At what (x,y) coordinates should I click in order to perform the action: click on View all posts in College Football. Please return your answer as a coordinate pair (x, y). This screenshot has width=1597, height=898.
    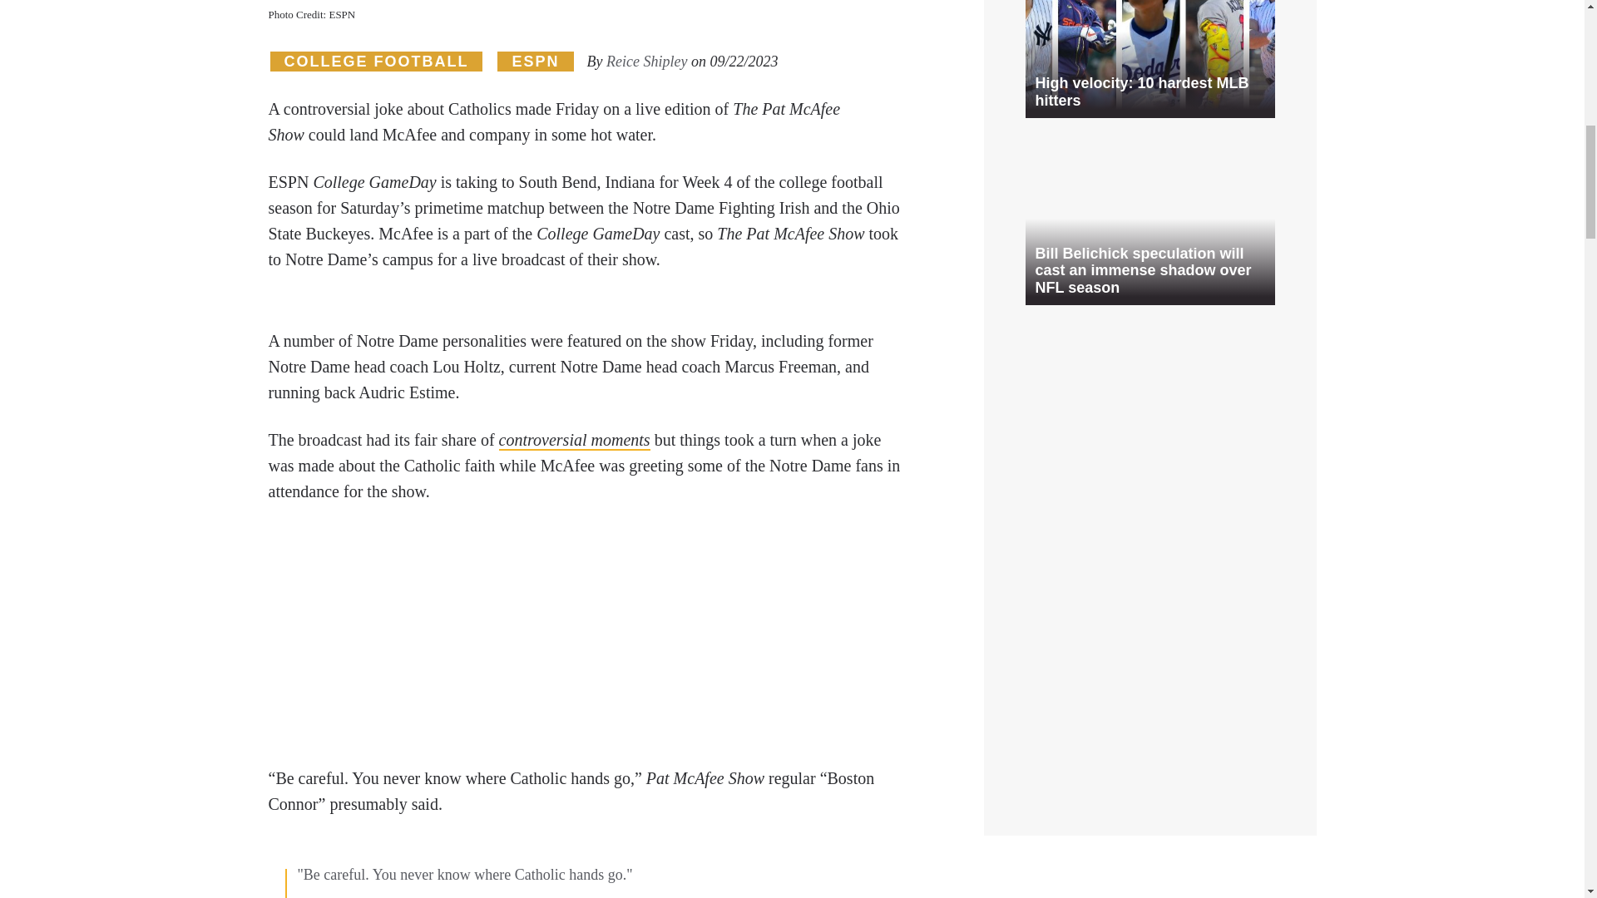
    Looking at the image, I should click on (376, 62).